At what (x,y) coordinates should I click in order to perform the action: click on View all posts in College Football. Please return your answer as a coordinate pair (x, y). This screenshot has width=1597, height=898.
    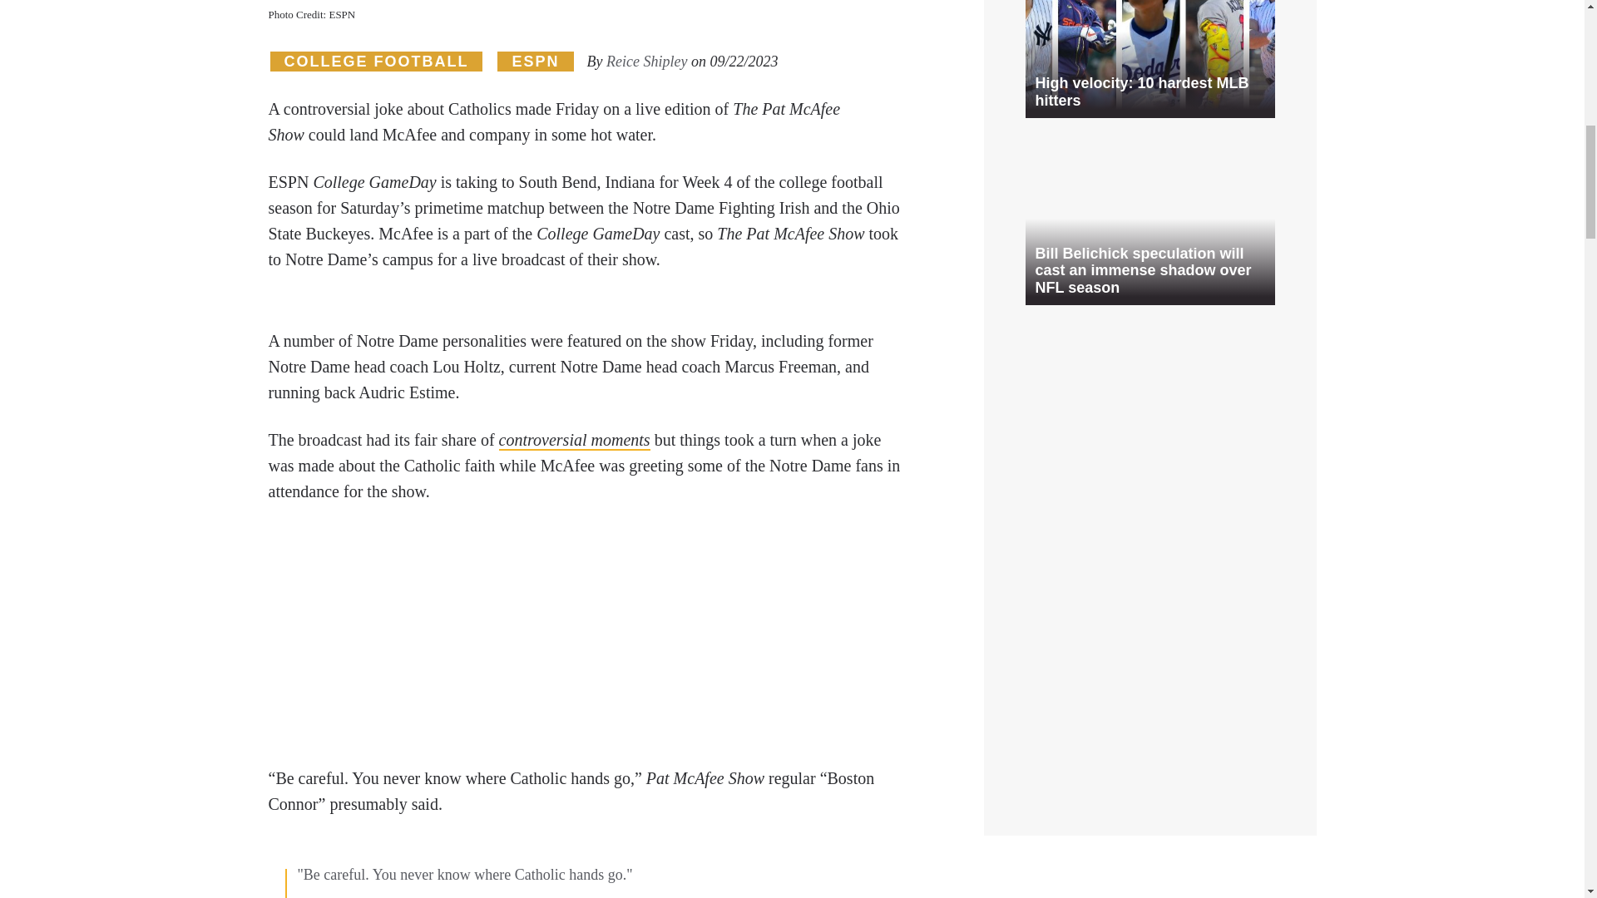
    Looking at the image, I should click on (376, 62).